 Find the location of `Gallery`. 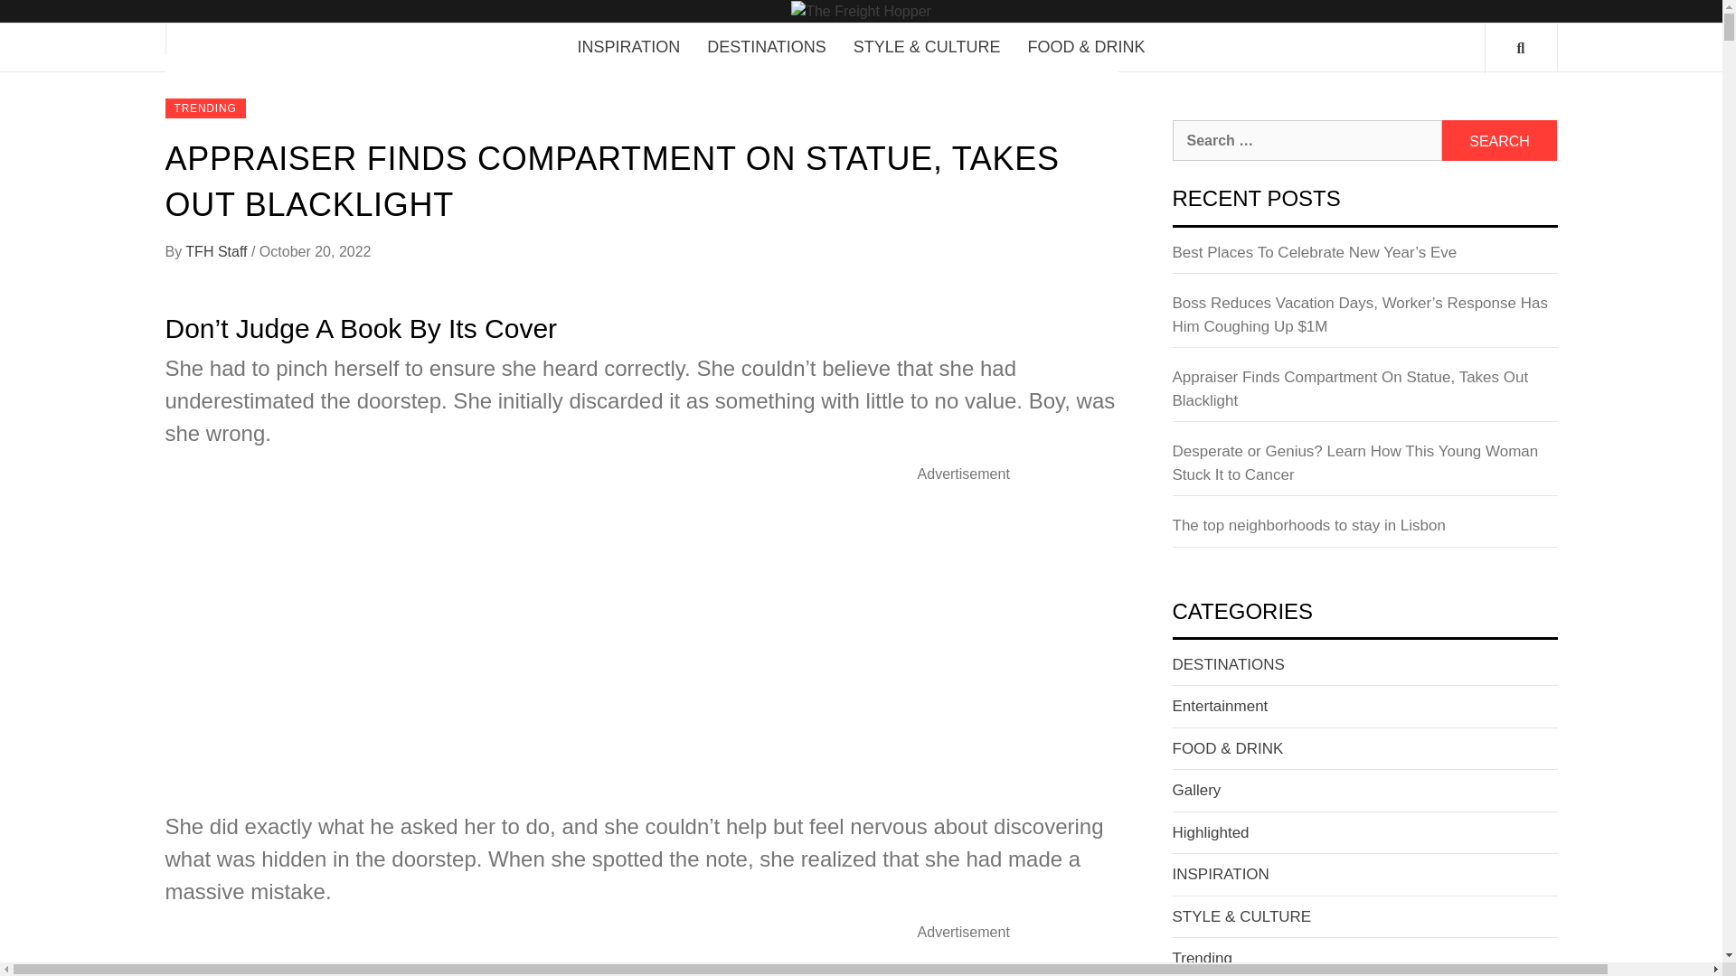

Gallery is located at coordinates (1195, 790).